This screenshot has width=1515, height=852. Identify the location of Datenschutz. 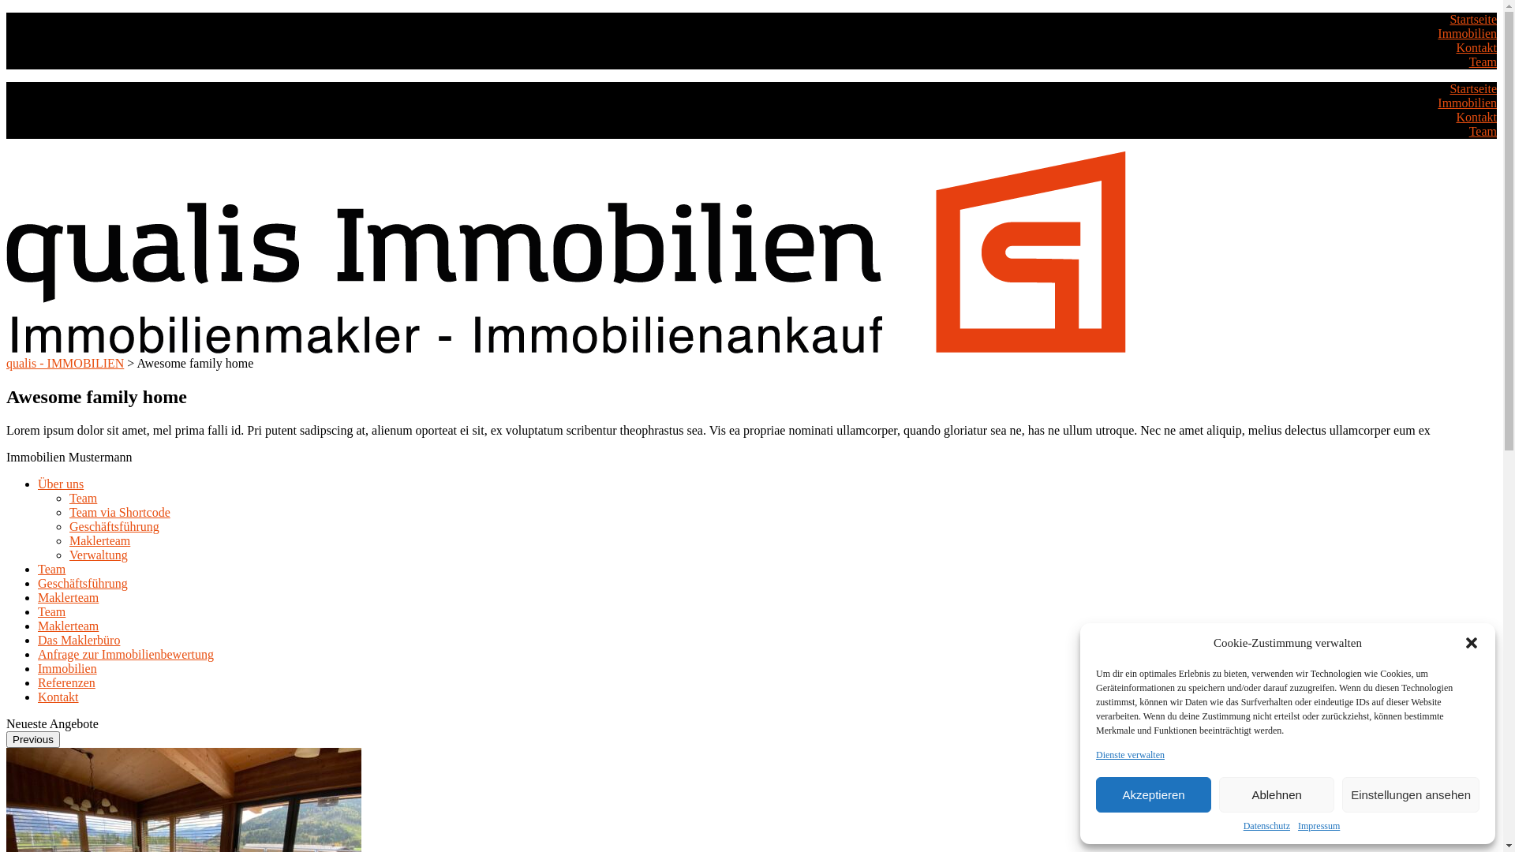
(1267, 827).